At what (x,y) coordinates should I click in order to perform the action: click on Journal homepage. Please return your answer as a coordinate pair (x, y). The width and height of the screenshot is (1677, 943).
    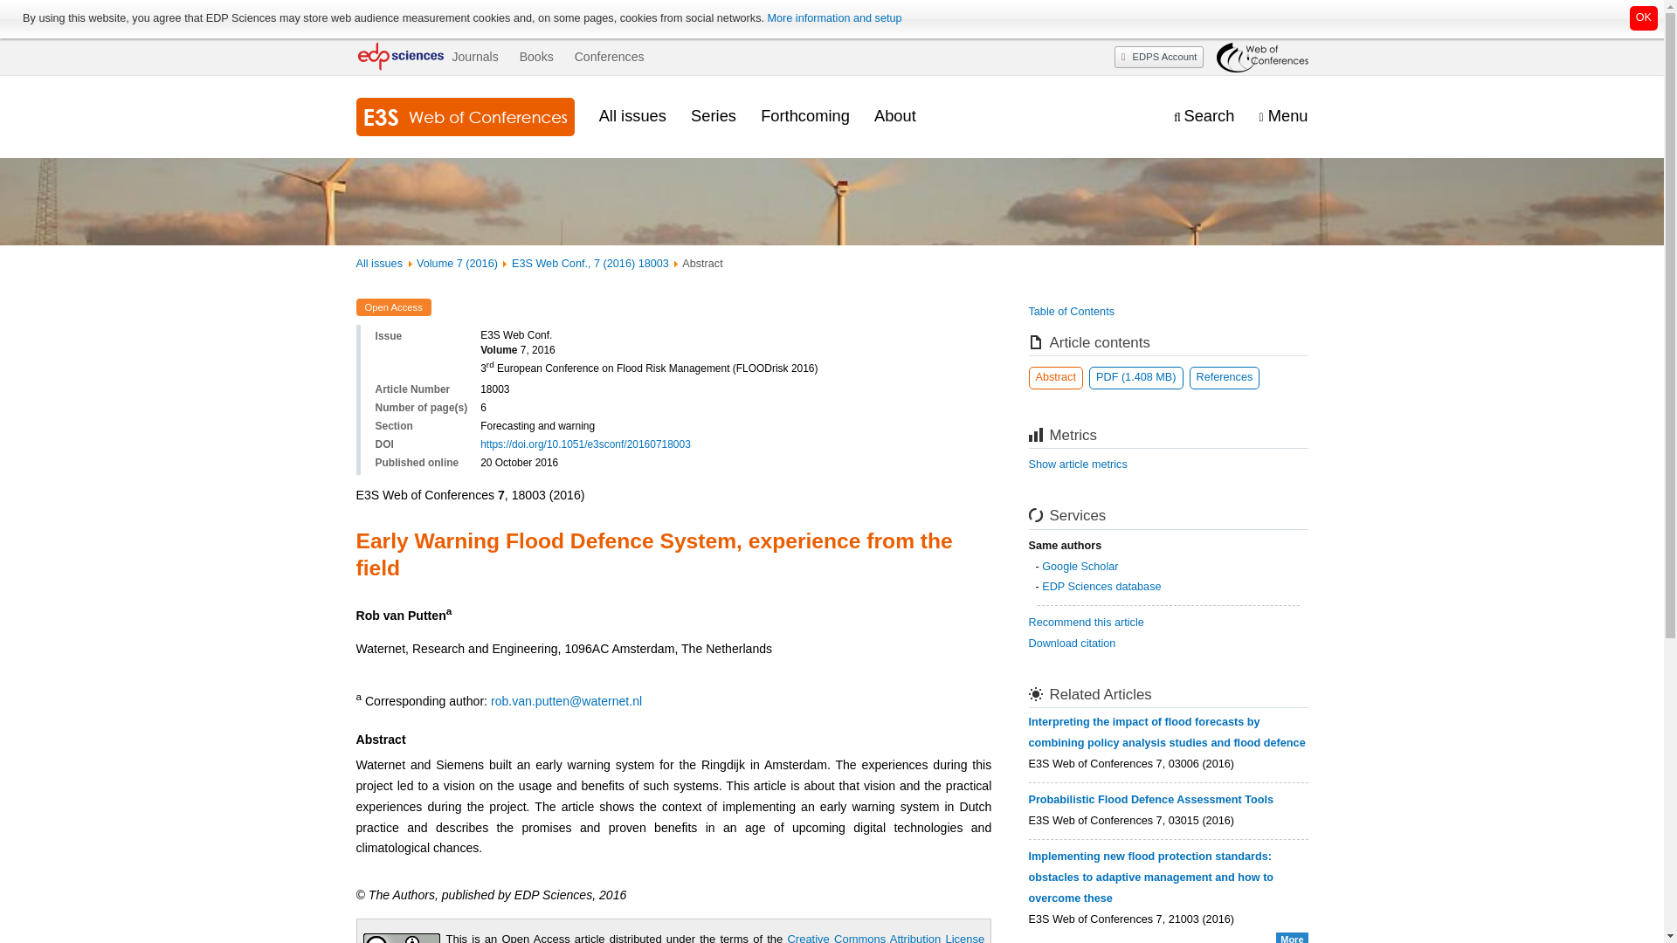
    Looking at the image, I should click on (465, 117).